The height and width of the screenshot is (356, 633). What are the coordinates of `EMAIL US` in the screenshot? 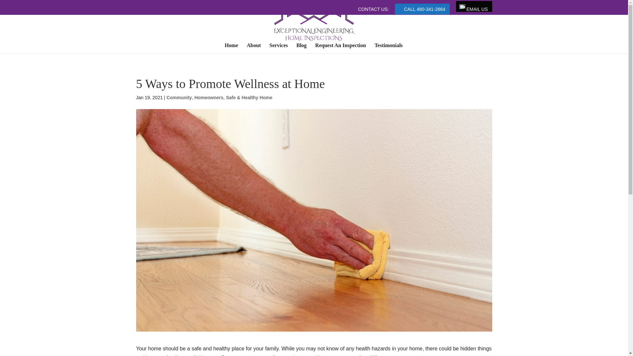 It's located at (473, 10).